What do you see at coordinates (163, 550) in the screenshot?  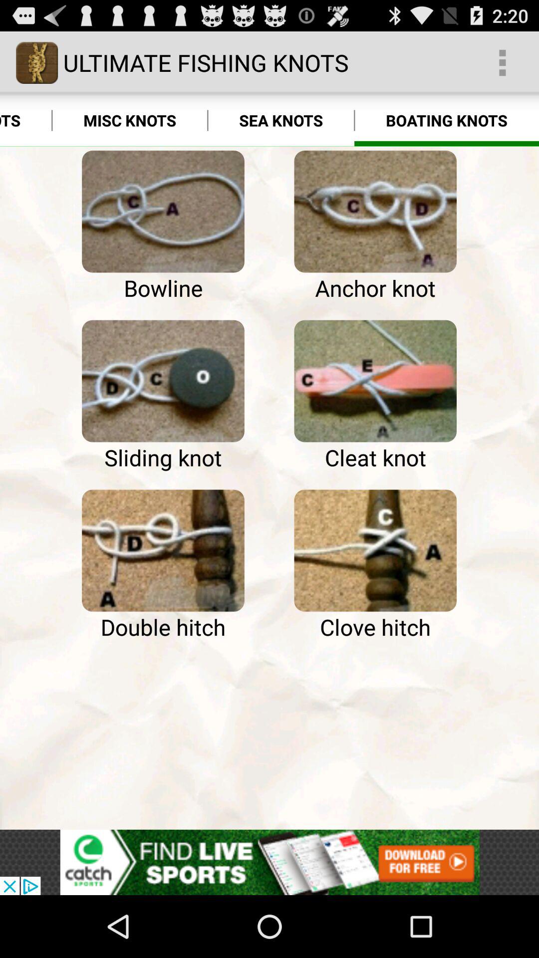 I see `full double hitch tutorial` at bounding box center [163, 550].